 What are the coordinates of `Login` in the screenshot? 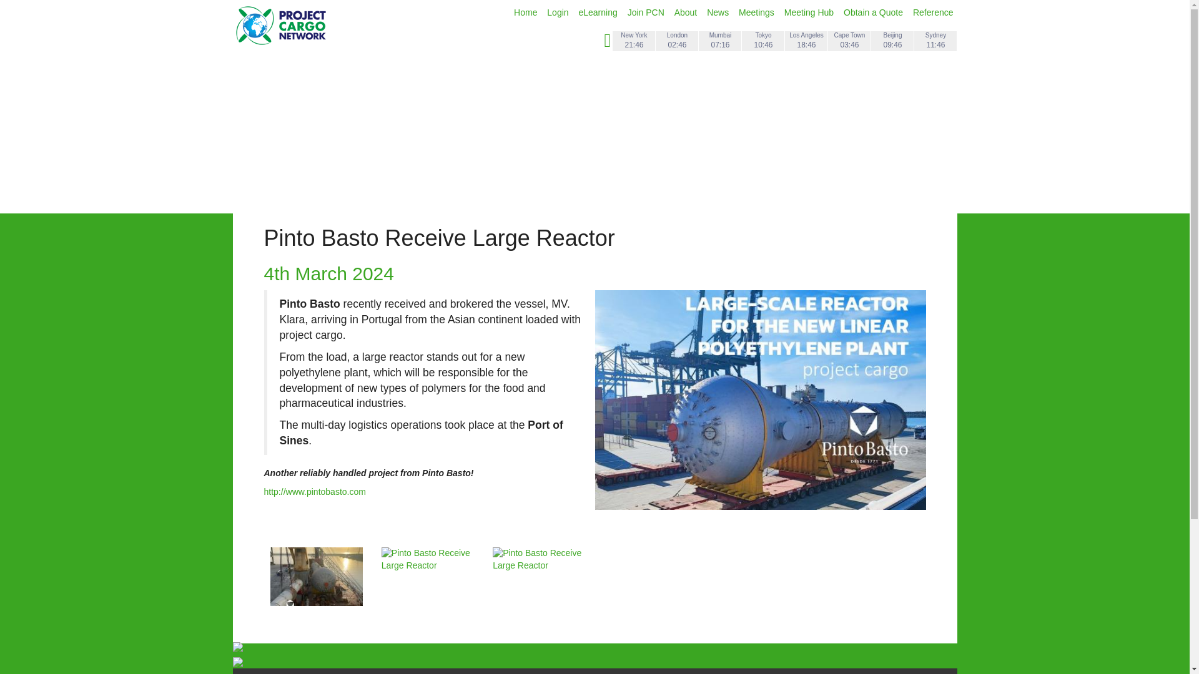 It's located at (558, 12).